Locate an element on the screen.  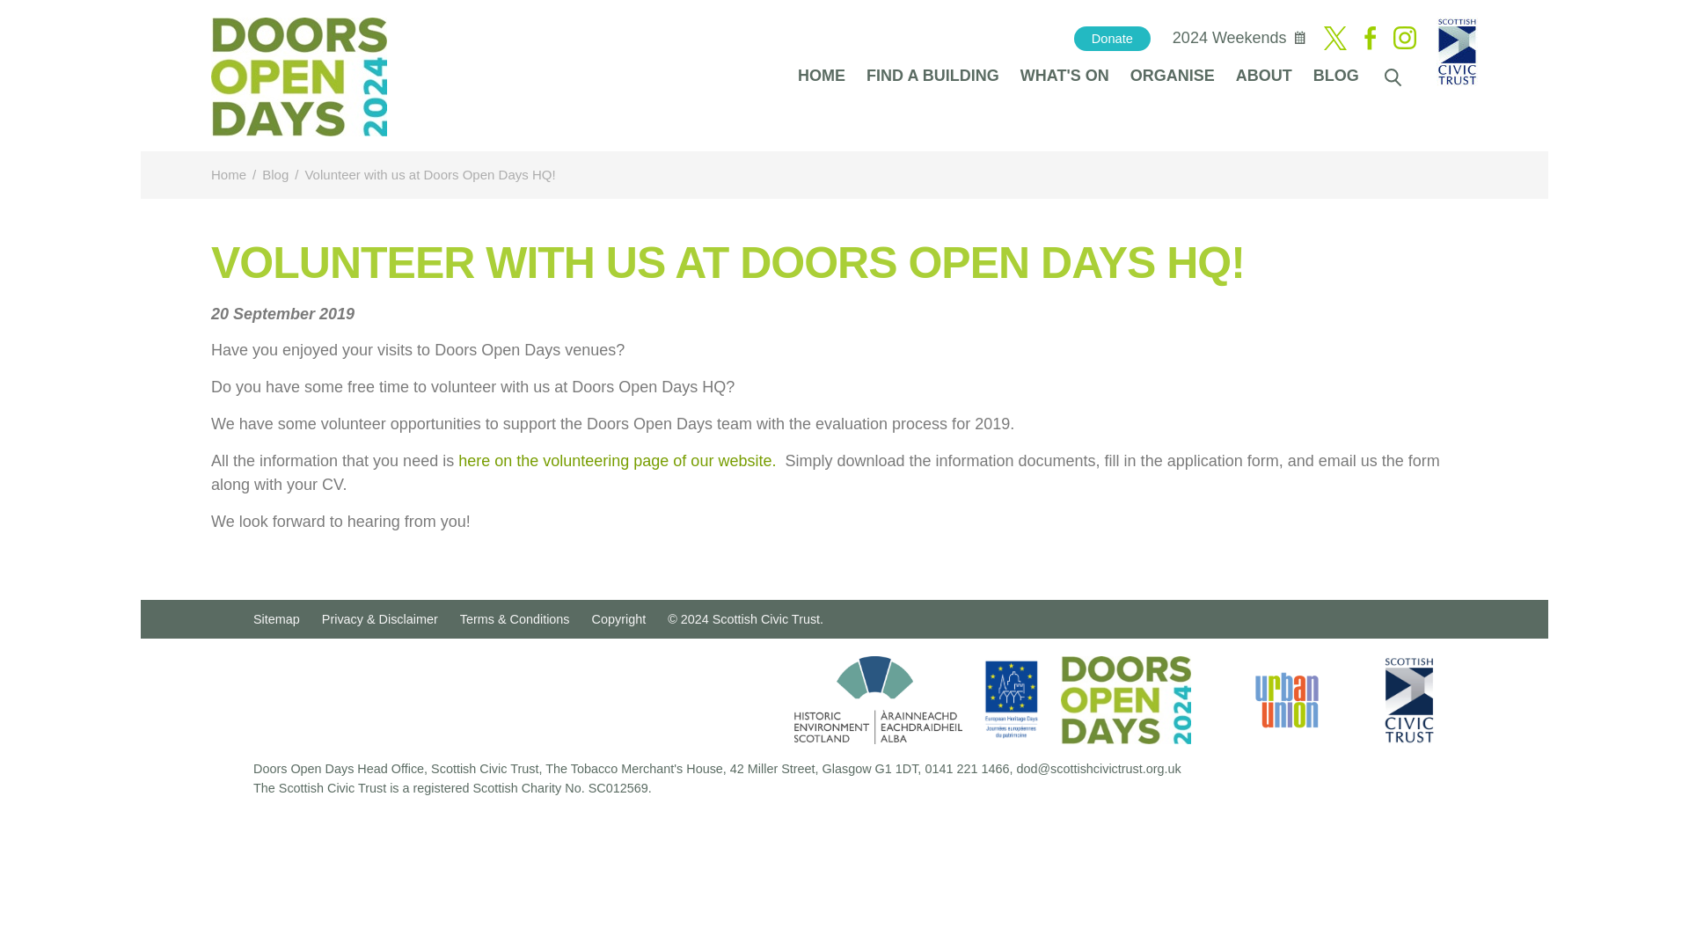
Copyright is located at coordinates (619, 618).